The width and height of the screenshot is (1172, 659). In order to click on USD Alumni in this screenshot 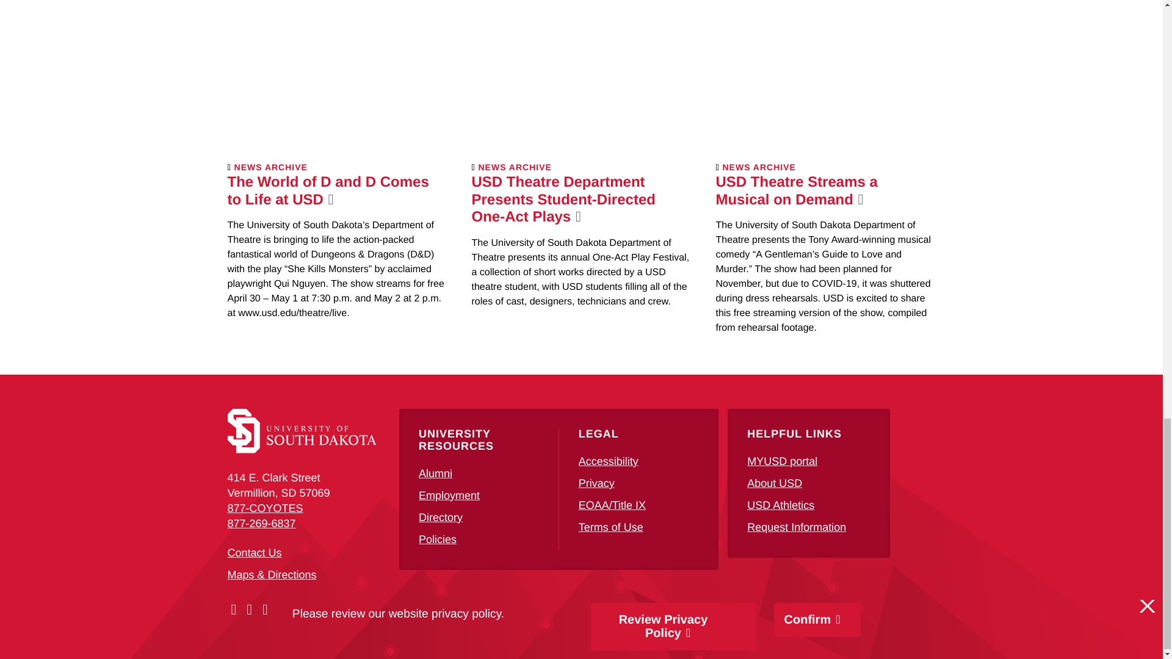, I will do `click(435, 474)`.